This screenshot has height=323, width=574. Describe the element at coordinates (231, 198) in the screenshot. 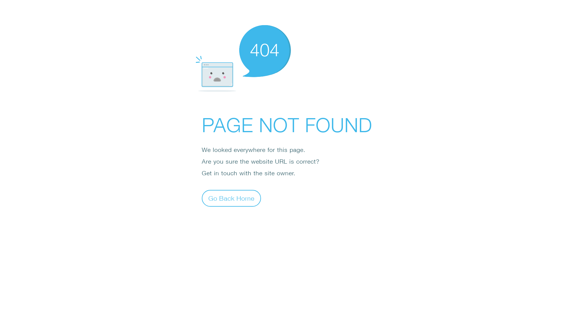

I see `Go Back Home` at that location.